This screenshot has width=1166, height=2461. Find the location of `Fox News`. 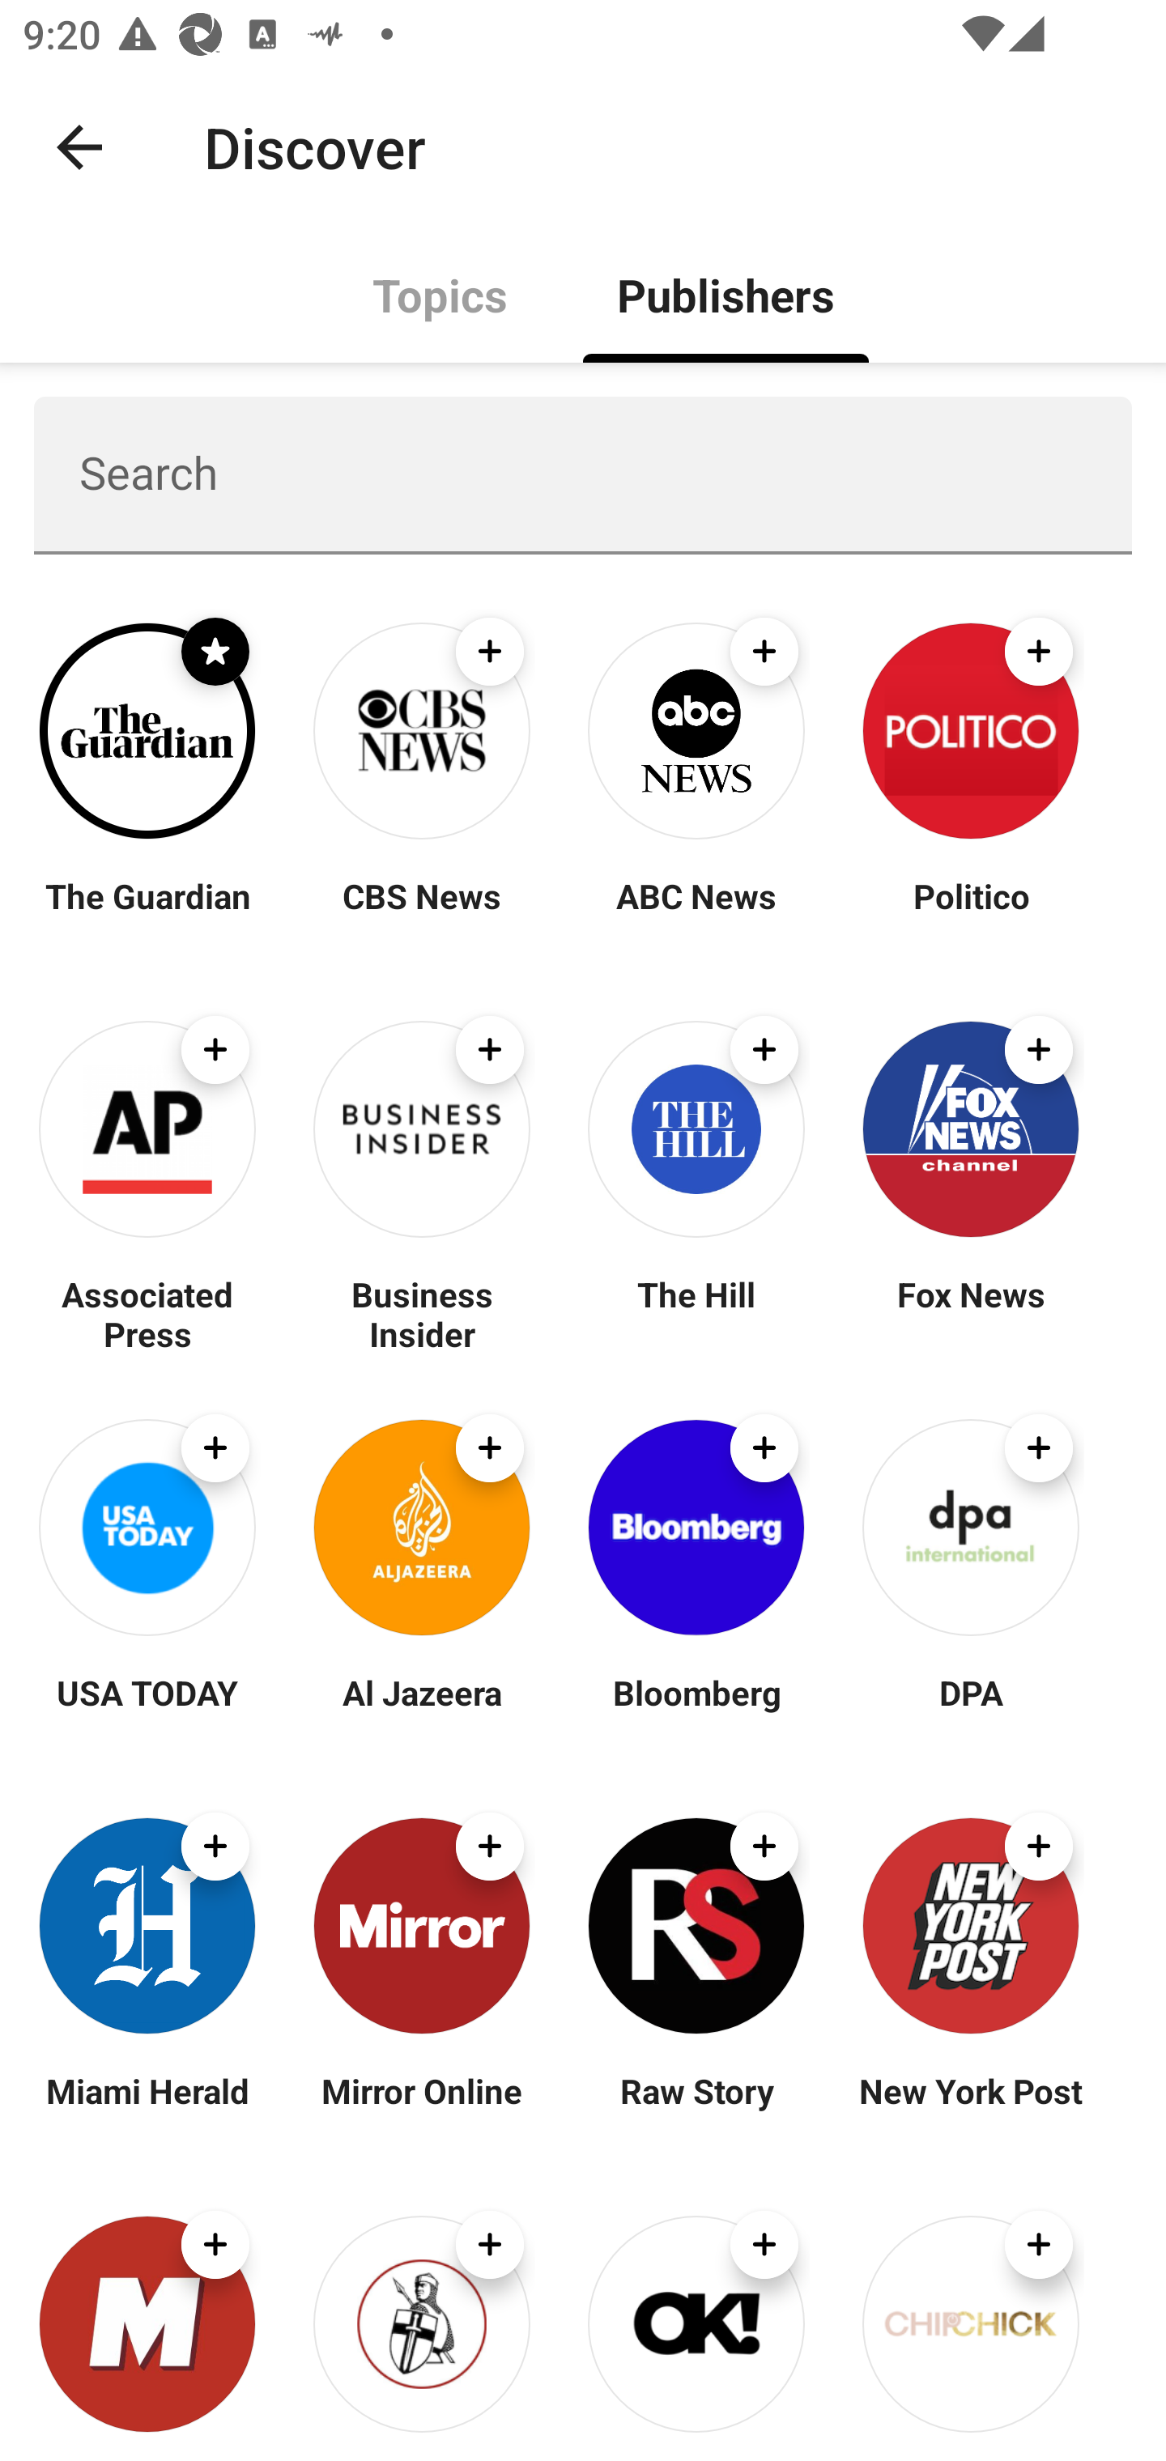

Fox News is located at coordinates (970, 1313).